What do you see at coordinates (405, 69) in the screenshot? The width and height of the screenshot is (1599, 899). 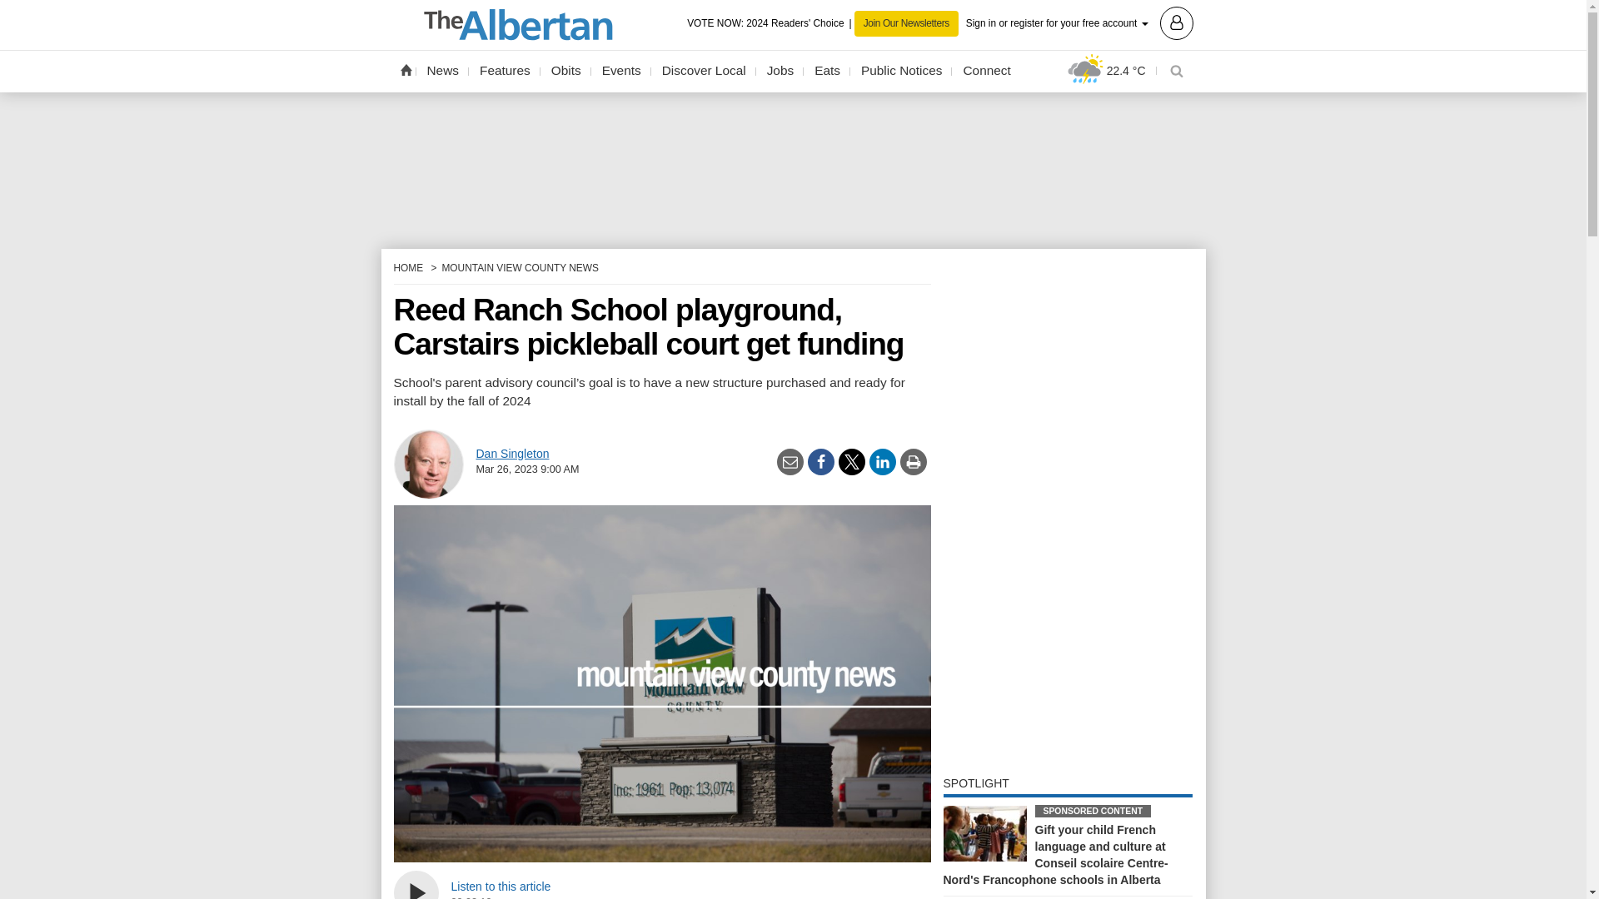 I see `Home` at bounding box center [405, 69].